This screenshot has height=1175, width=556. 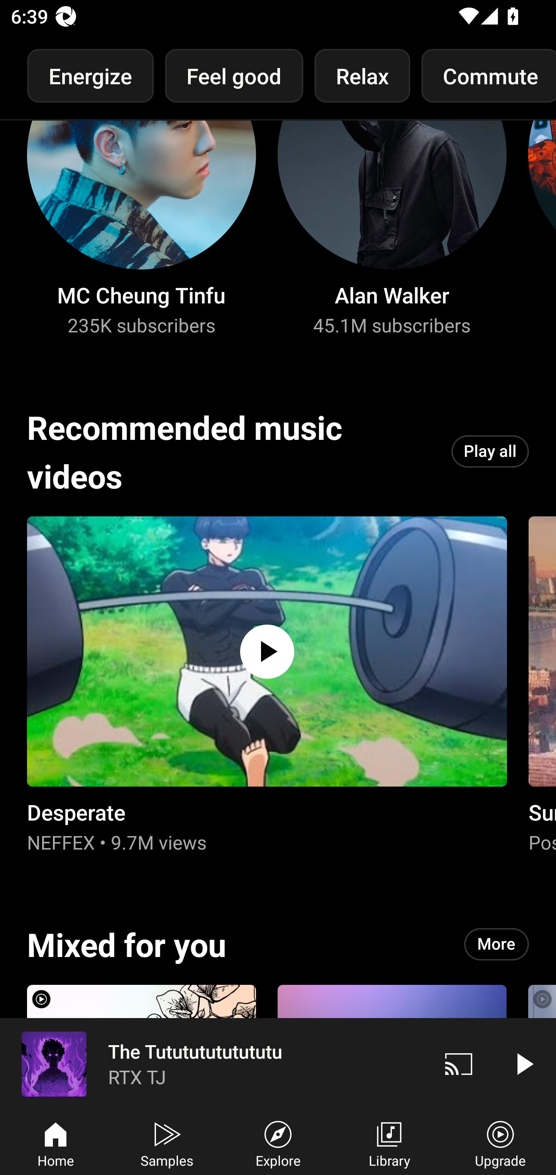 What do you see at coordinates (167, 1143) in the screenshot?
I see `Samples` at bounding box center [167, 1143].